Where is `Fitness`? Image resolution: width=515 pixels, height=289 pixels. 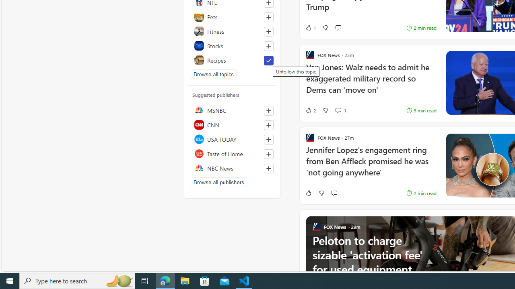 Fitness is located at coordinates (232, 31).